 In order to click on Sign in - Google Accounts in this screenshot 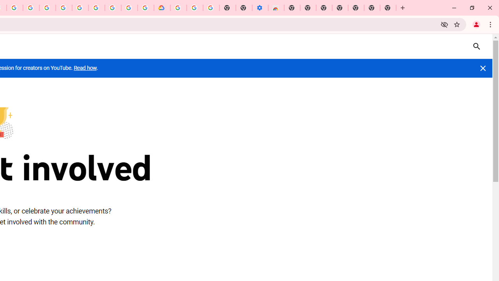, I will do `click(178, 8)`.